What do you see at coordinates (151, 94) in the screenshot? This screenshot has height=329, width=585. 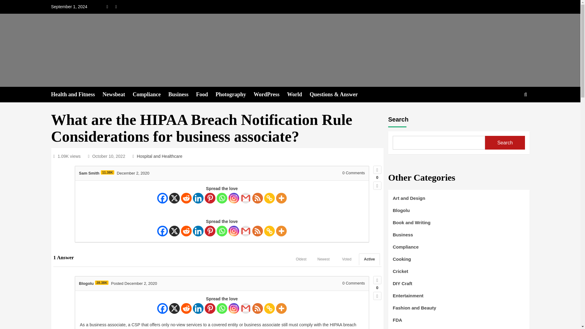 I see `Compliance` at bounding box center [151, 94].